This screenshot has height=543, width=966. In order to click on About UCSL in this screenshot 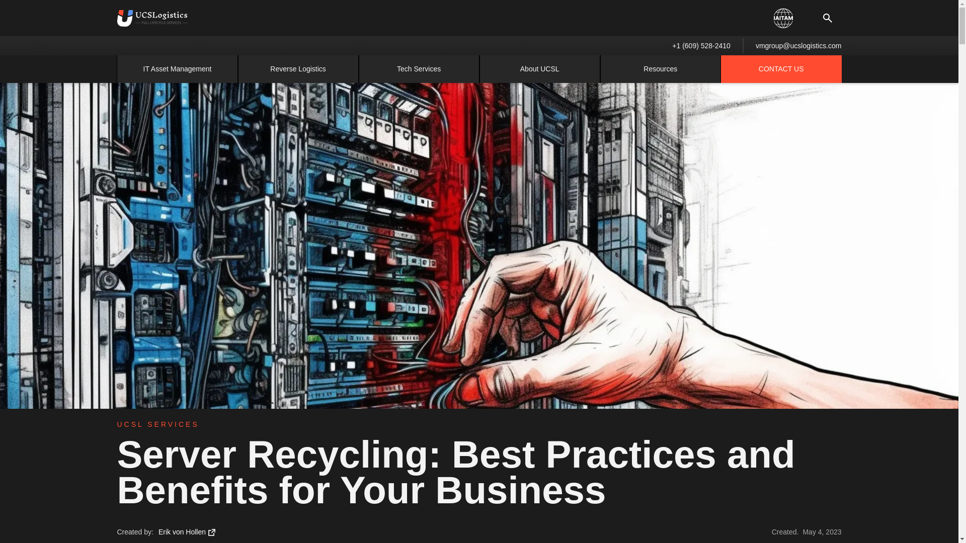, I will do `click(539, 69)`.